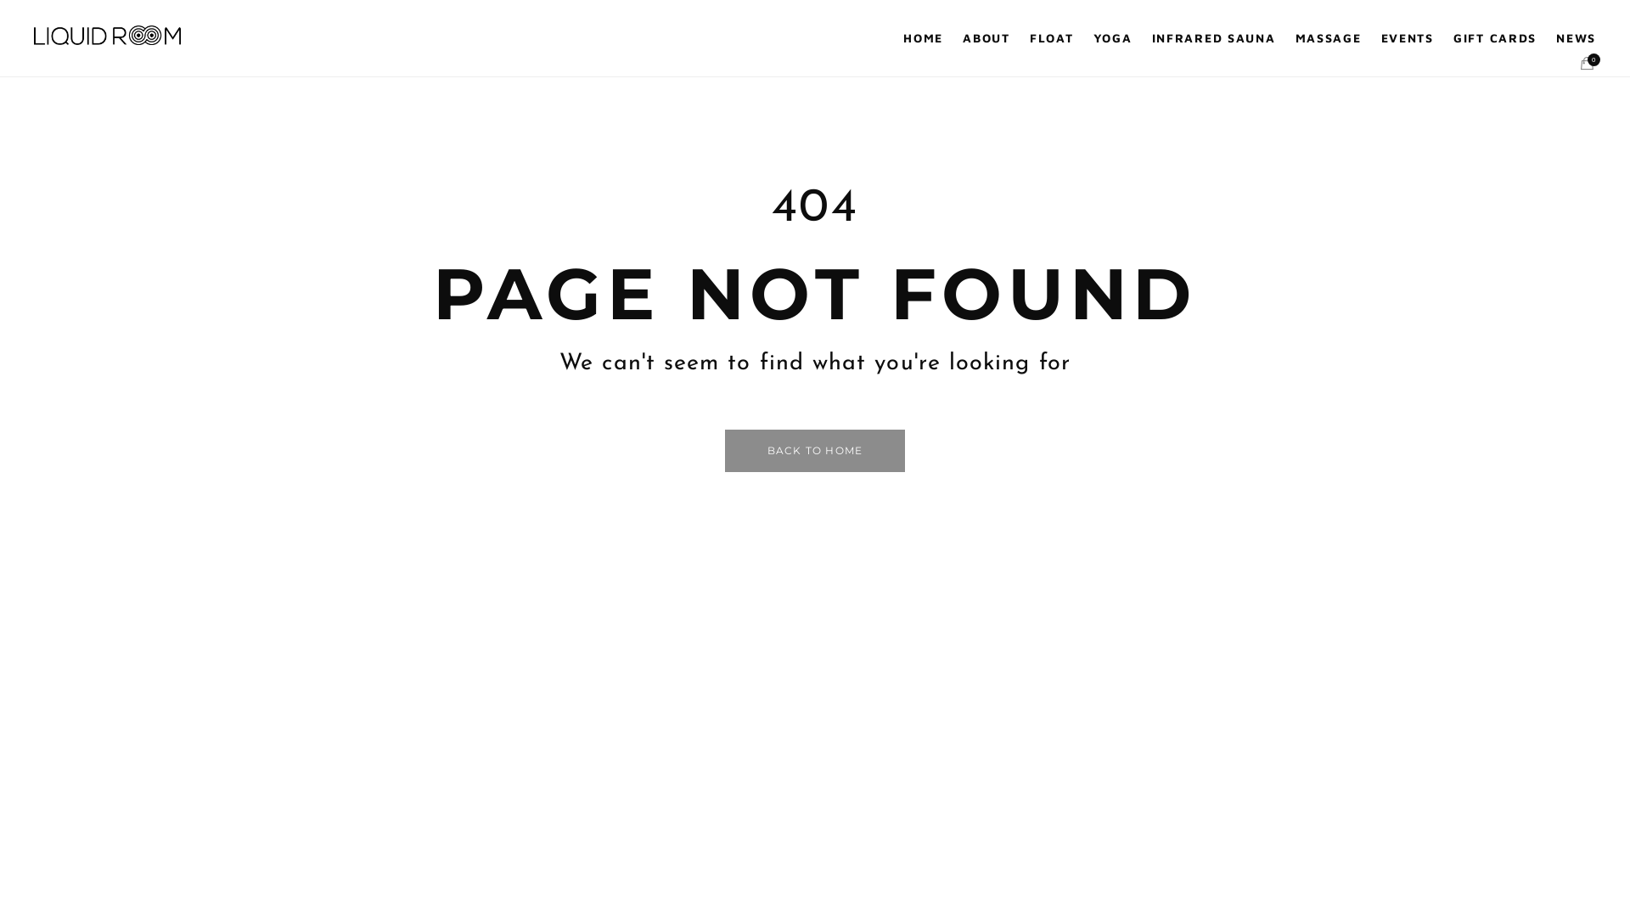  Describe the element at coordinates (815, 451) in the screenshot. I see `BACK TO HOME` at that location.